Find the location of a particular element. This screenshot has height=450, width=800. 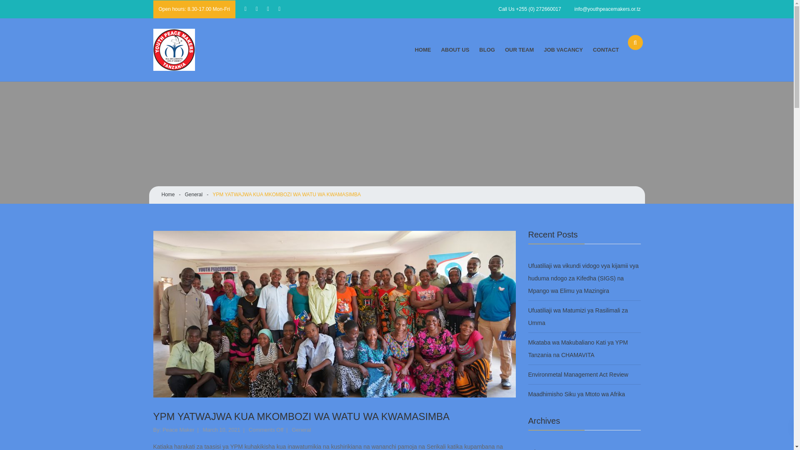

Posts by Peace Maker is located at coordinates (178, 430).